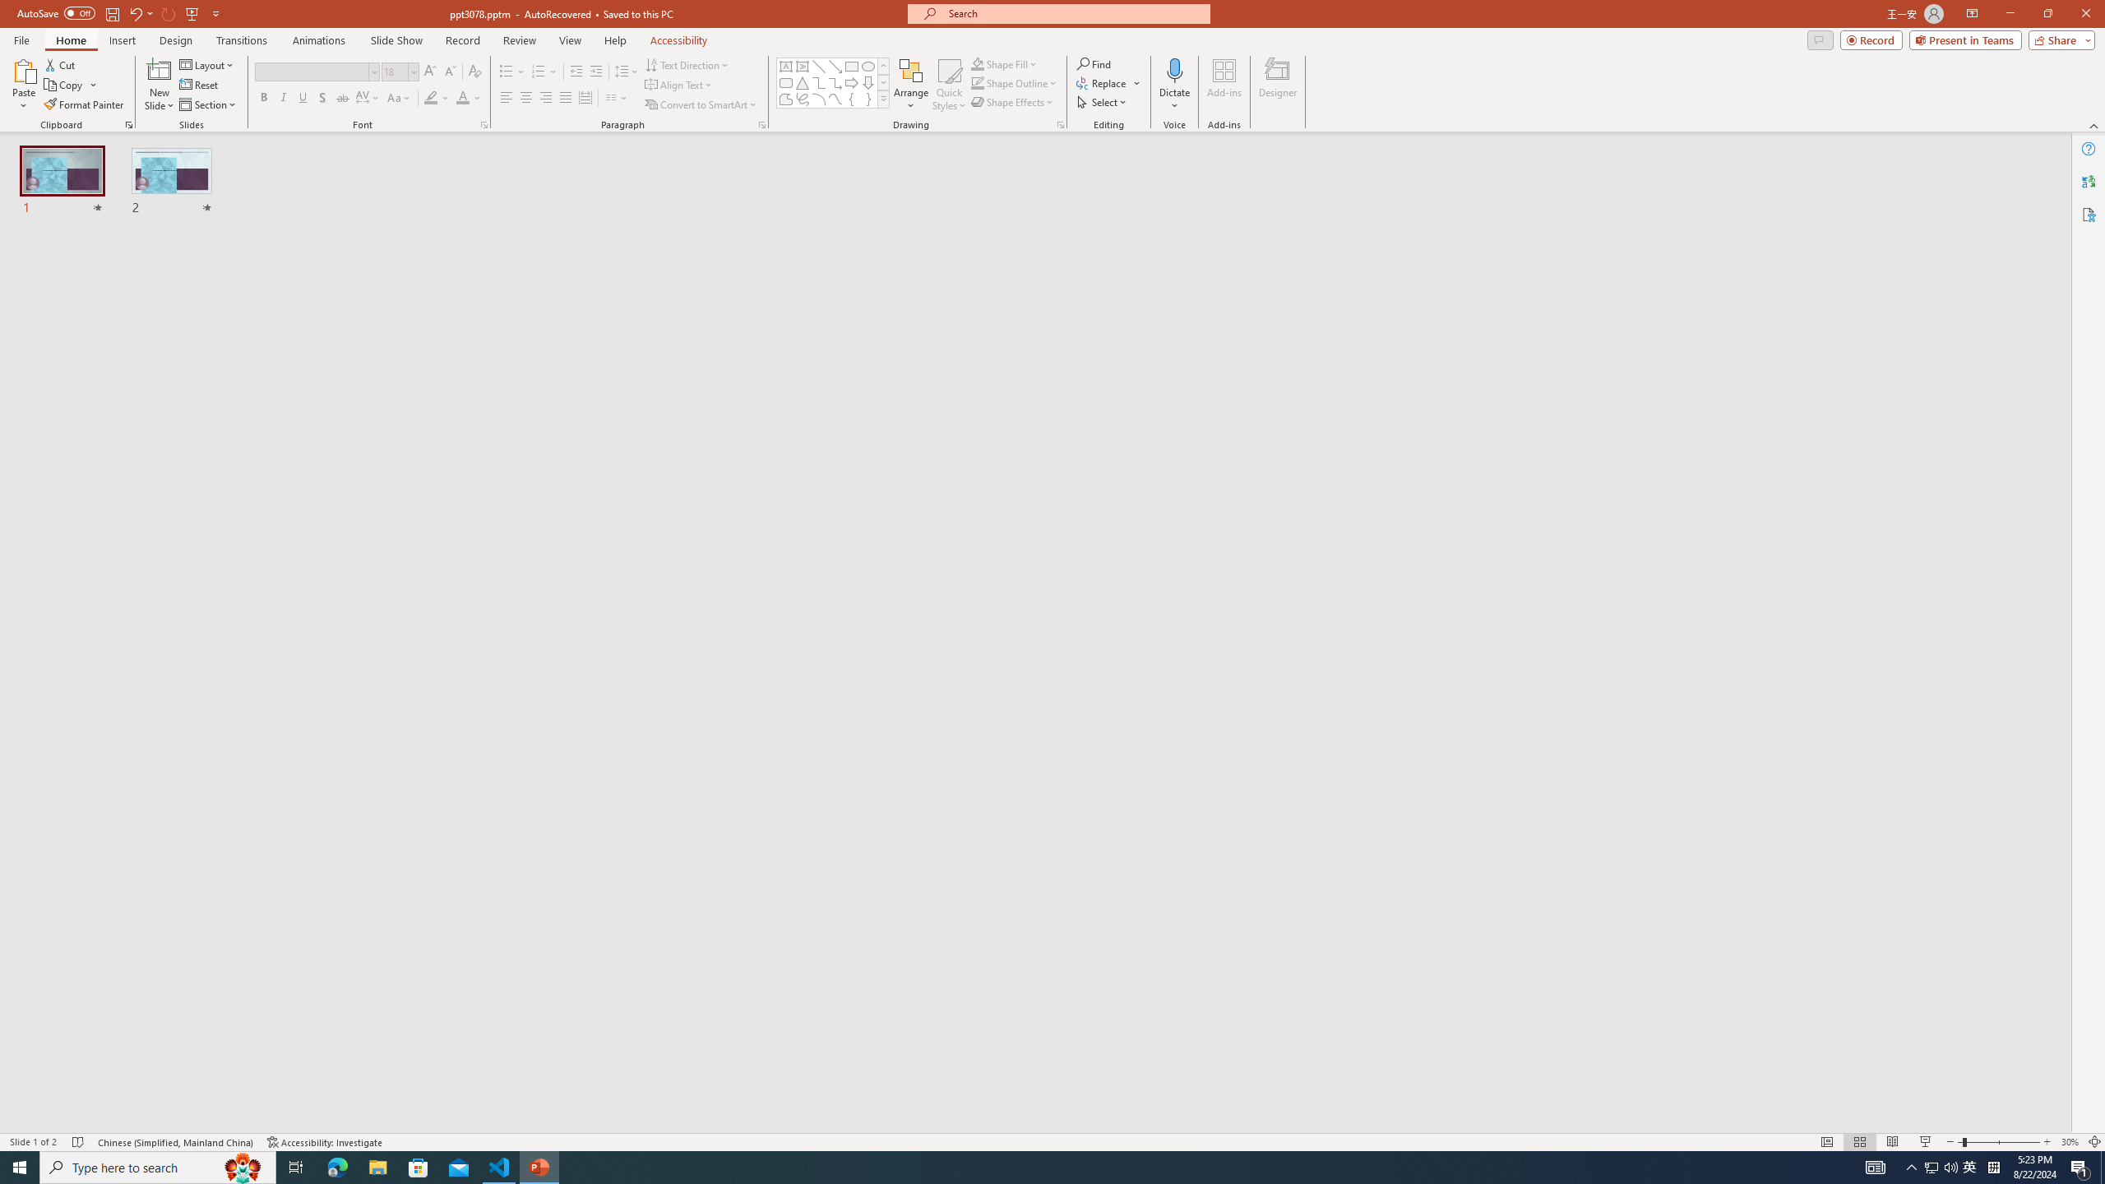 The width and height of the screenshot is (2105, 1184). What do you see at coordinates (617, 99) in the screenshot?
I see `Columns` at bounding box center [617, 99].